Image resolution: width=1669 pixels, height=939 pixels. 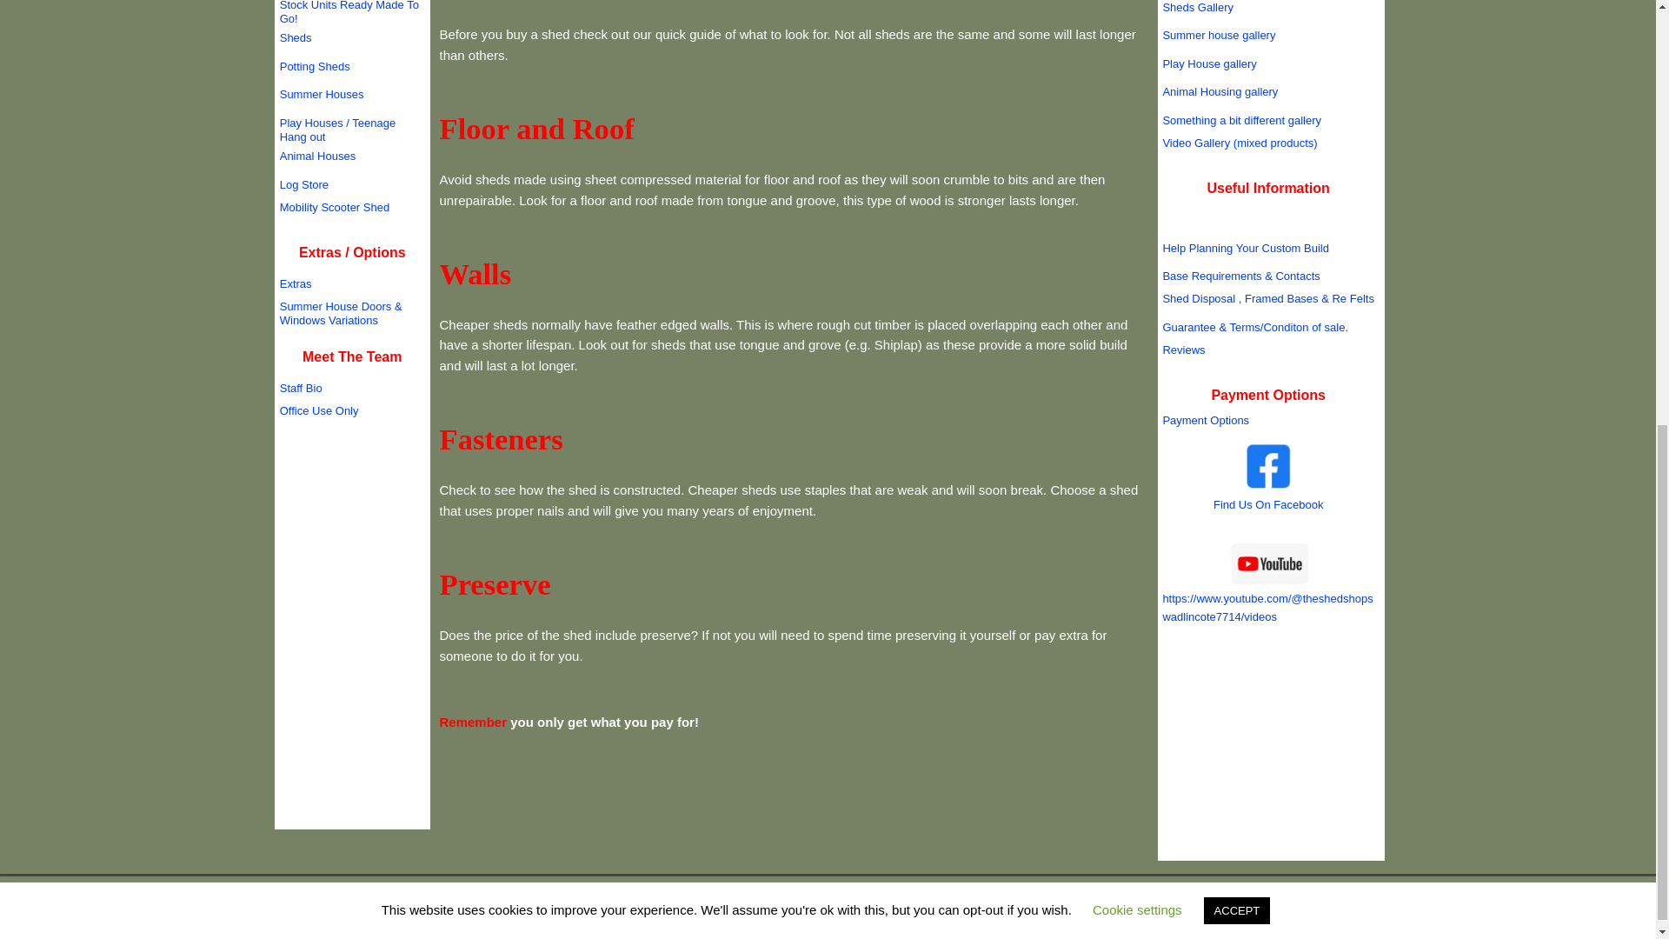 What do you see at coordinates (1183, 350) in the screenshot?
I see `Reviews` at bounding box center [1183, 350].